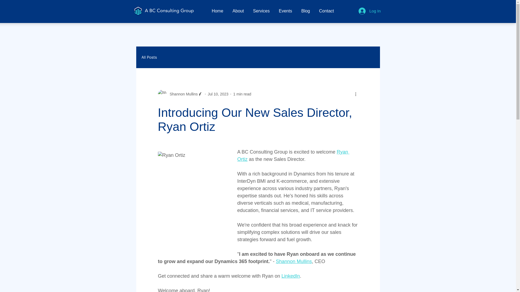  Describe the element at coordinates (242, 94) in the screenshot. I see `1 min read` at that location.